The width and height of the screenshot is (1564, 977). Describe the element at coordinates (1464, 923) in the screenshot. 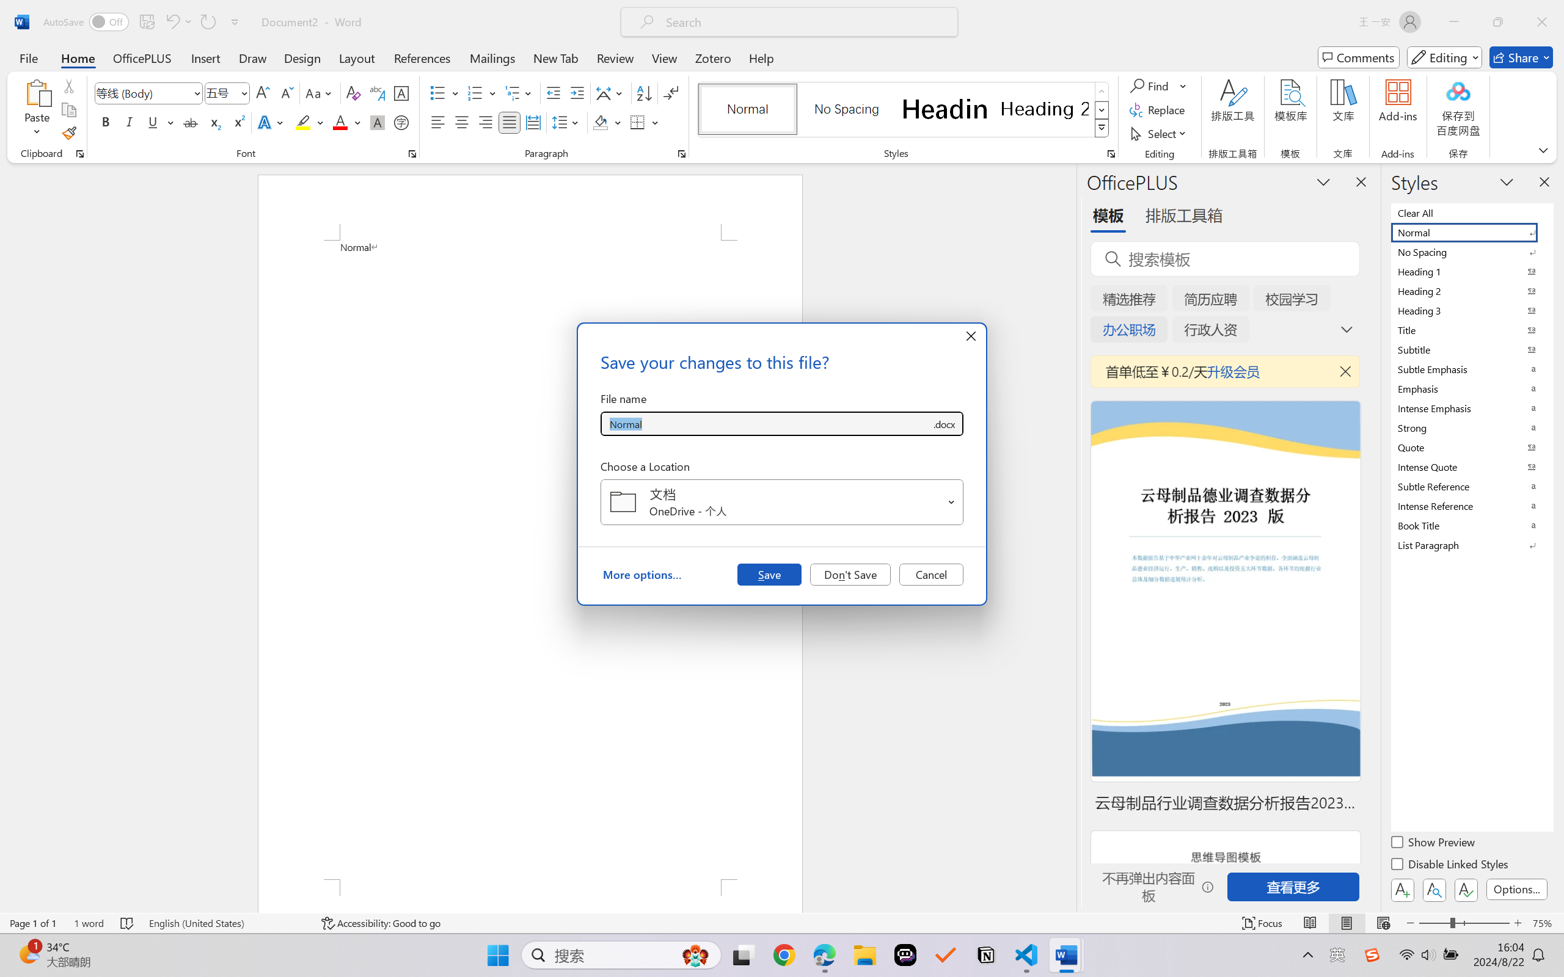

I see `Zoom` at that location.